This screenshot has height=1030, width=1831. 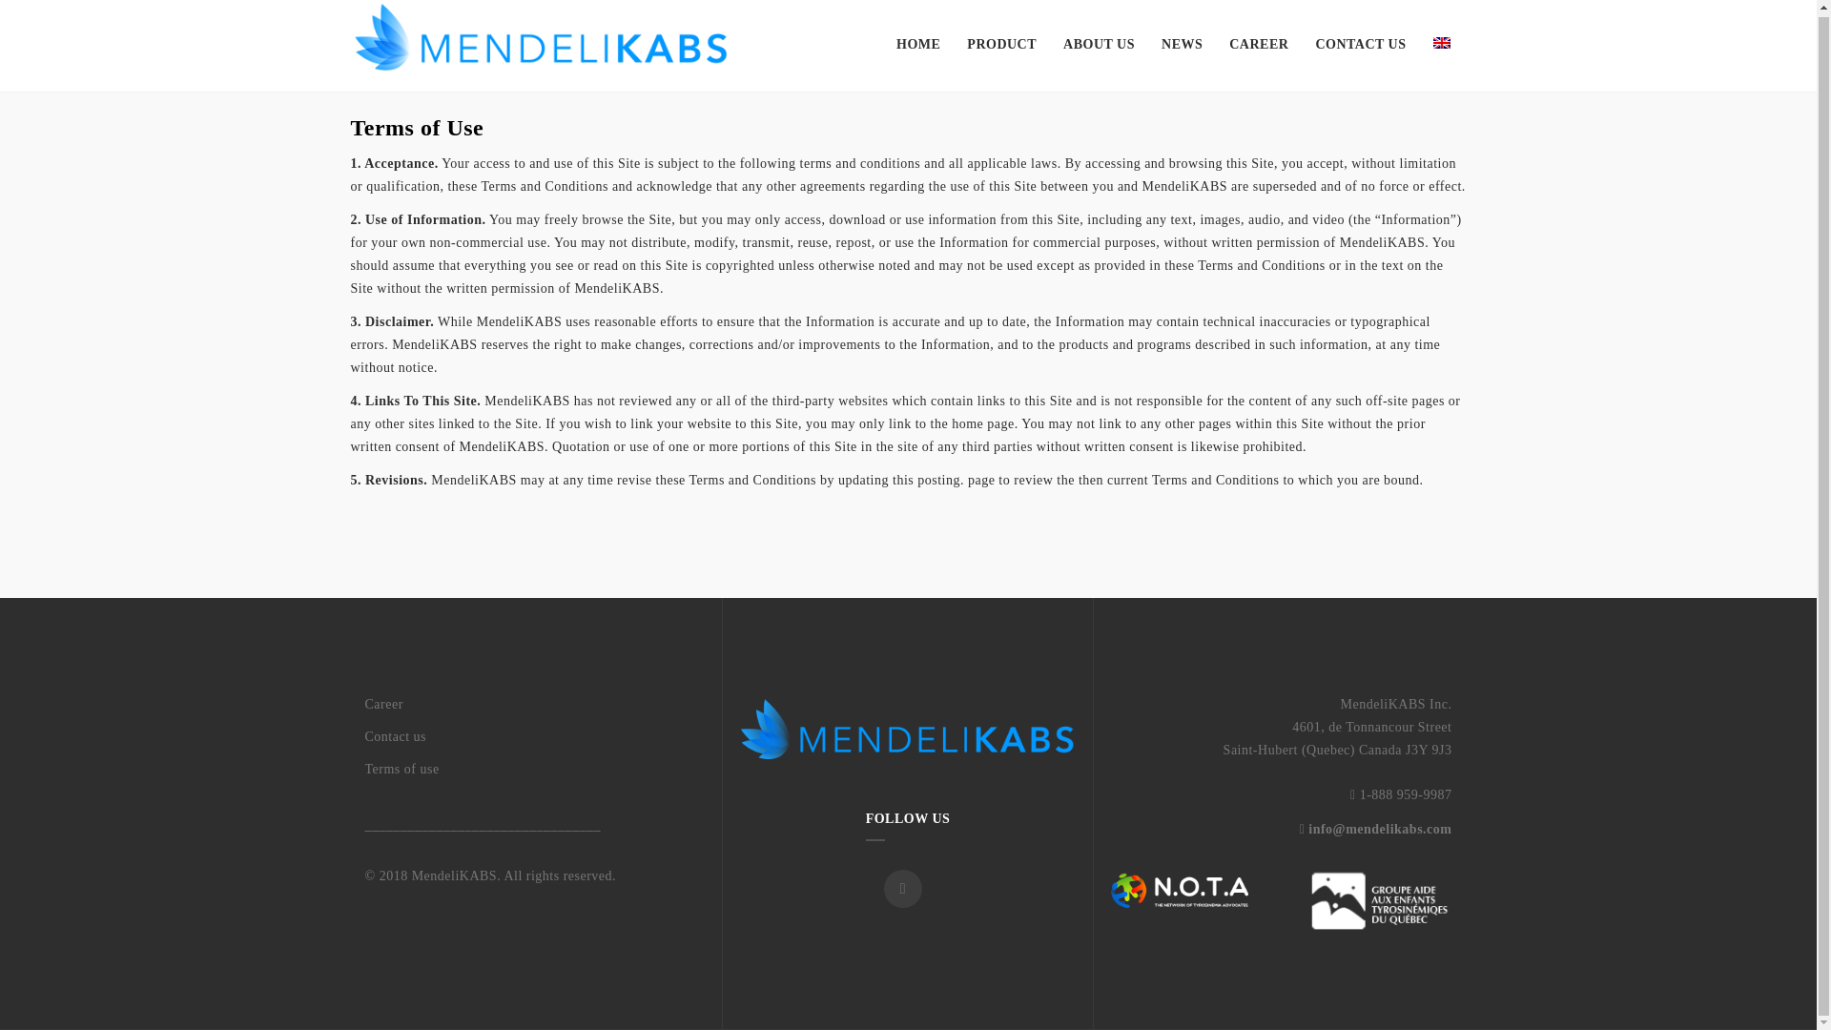 What do you see at coordinates (536, 769) in the screenshot?
I see `Terms of use` at bounding box center [536, 769].